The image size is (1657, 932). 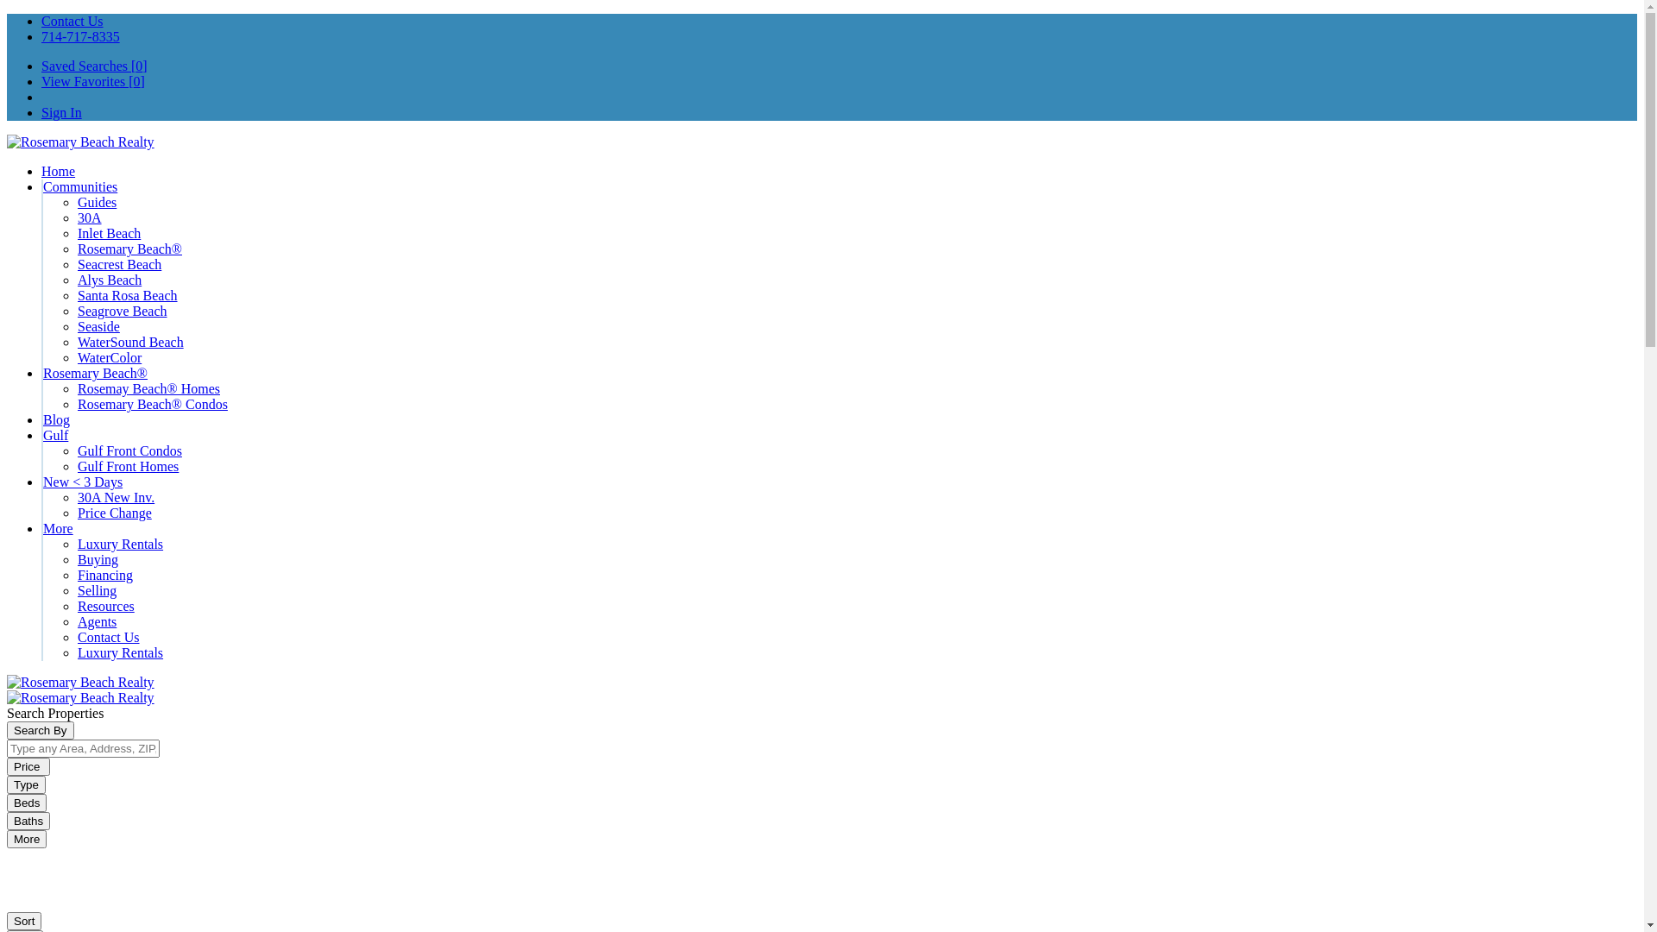 What do you see at coordinates (97, 590) in the screenshot?
I see `Selling` at bounding box center [97, 590].